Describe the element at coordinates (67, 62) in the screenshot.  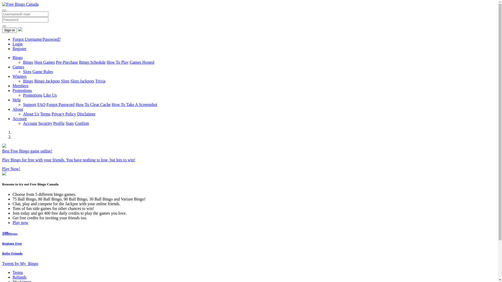
I see `Pre-Purchase` at that location.